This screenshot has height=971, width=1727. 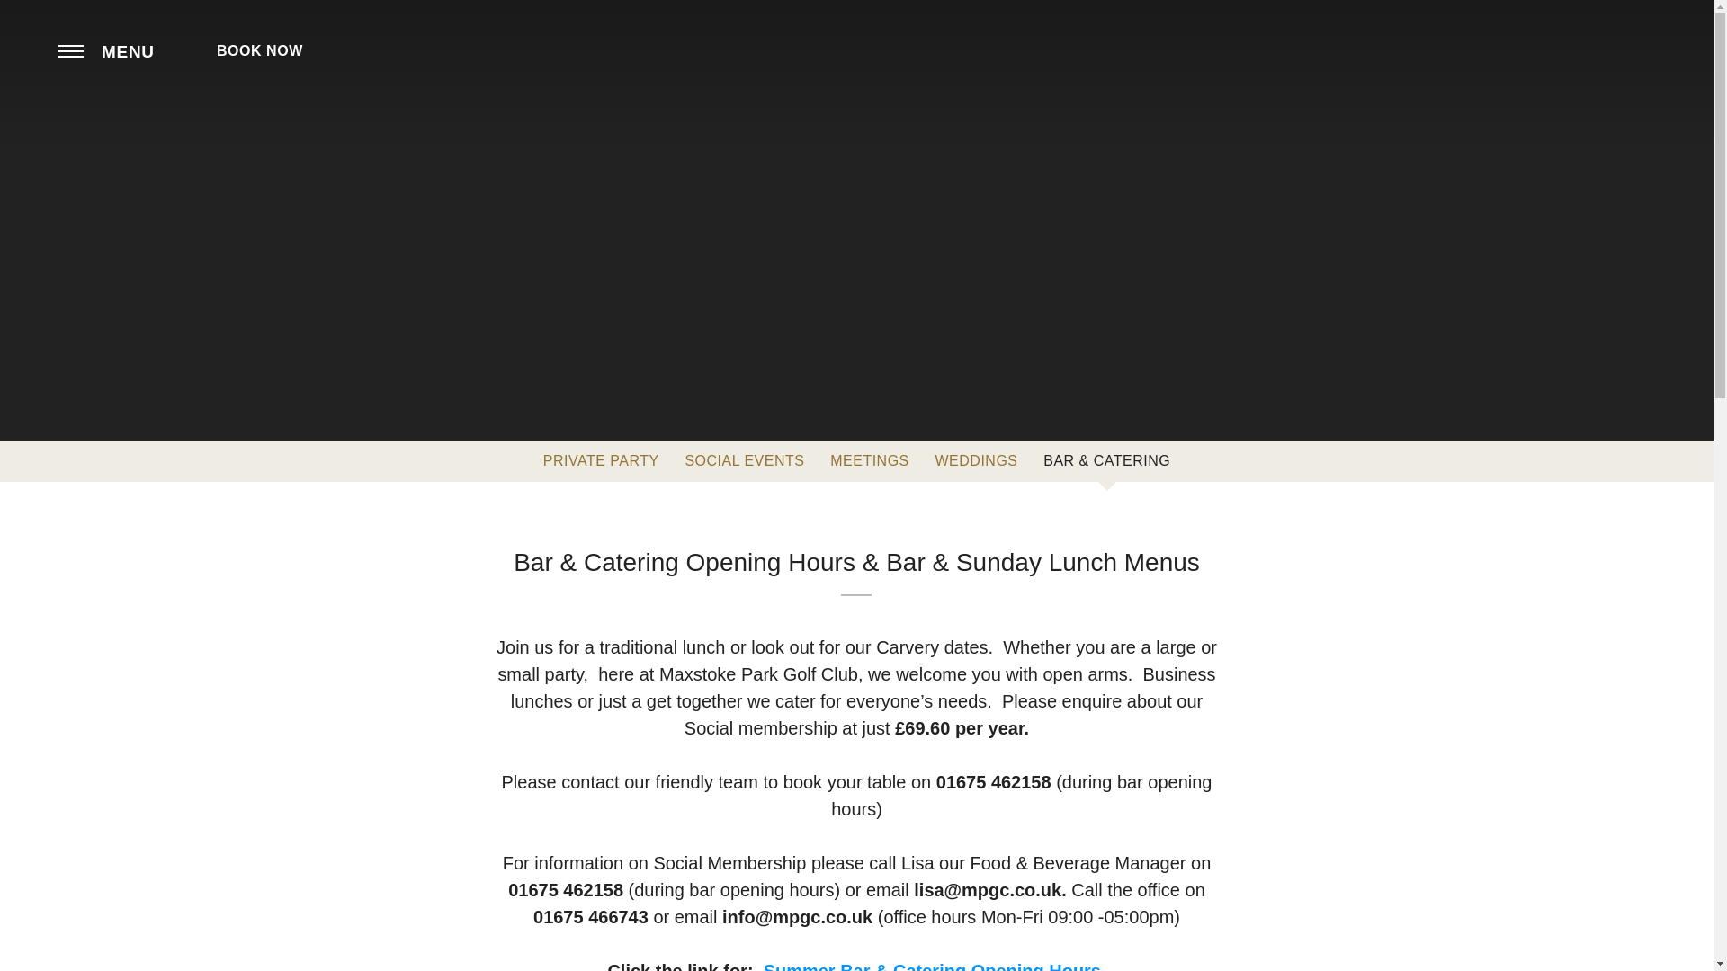 What do you see at coordinates (106, 50) in the screenshot?
I see `MENU` at bounding box center [106, 50].